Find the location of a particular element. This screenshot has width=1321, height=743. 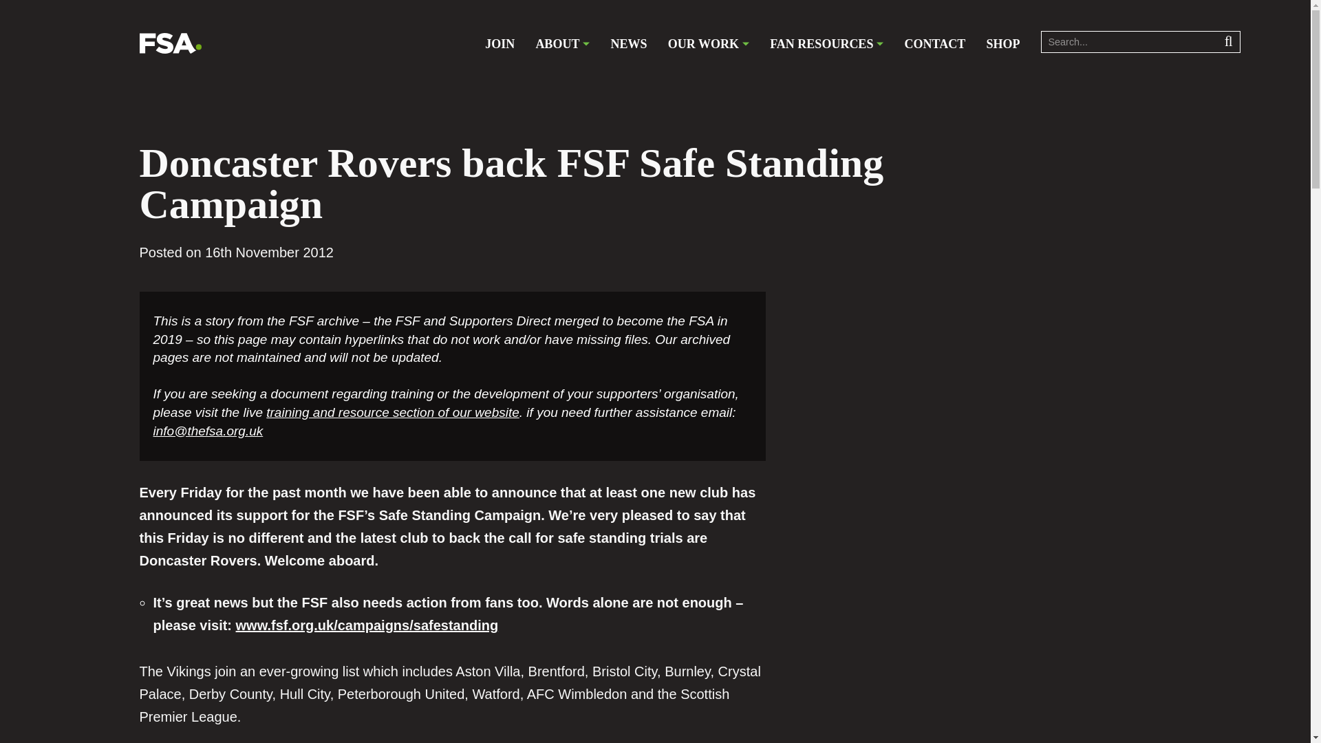

ABOUT is located at coordinates (561, 44).